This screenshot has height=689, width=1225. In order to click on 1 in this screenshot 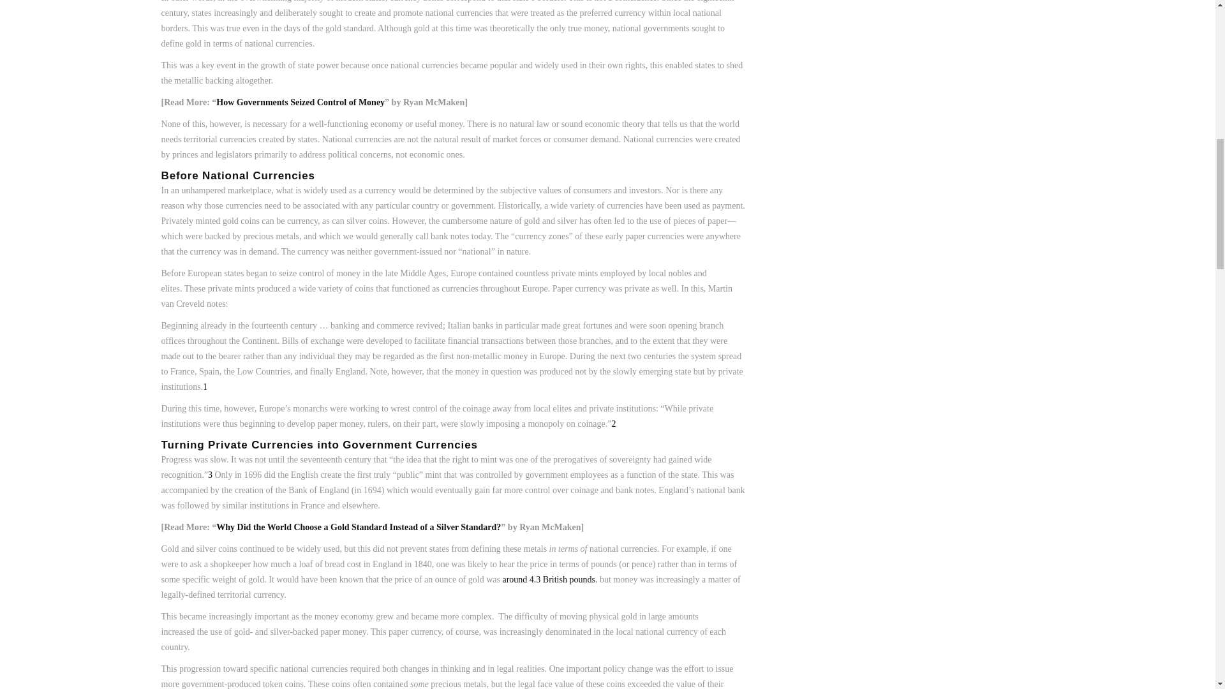, I will do `click(205, 387)`.